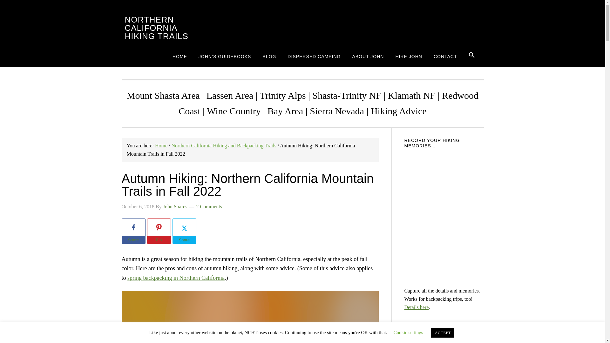  What do you see at coordinates (409, 56) in the screenshot?
I see `HIRE JOHN` at bounding box center [409, 56].